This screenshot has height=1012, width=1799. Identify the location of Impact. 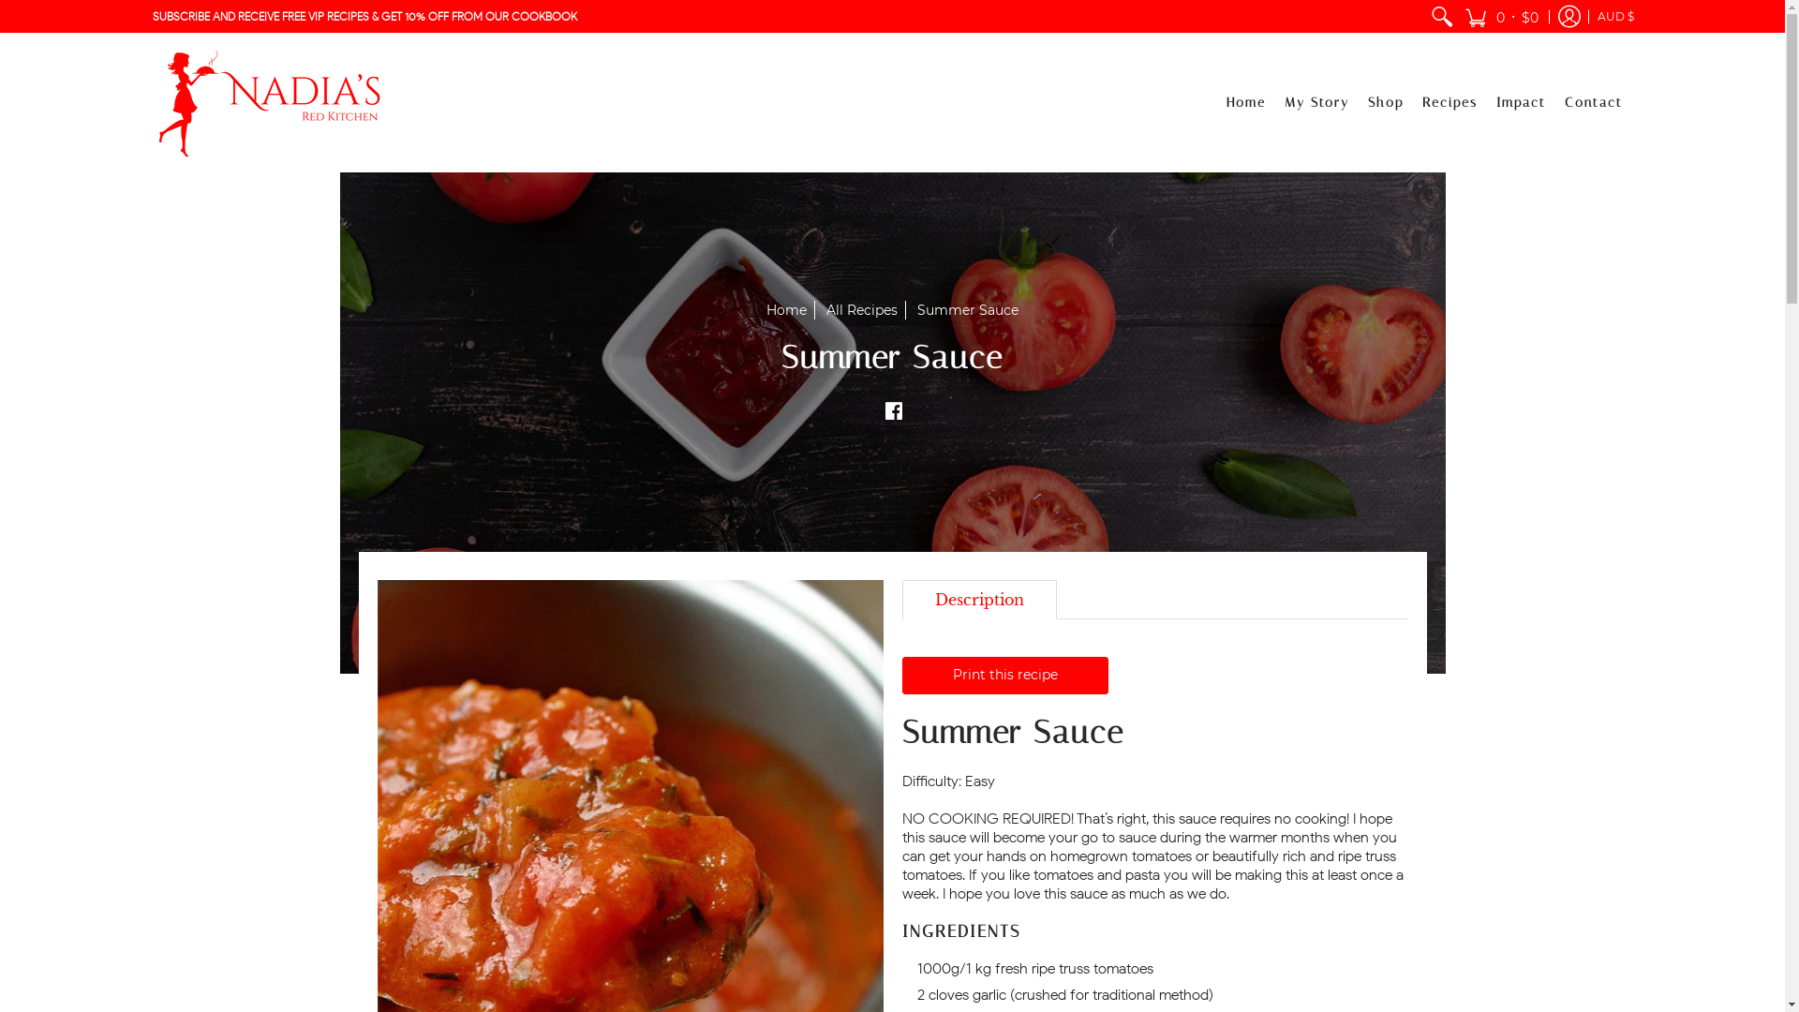
(1522, 103).